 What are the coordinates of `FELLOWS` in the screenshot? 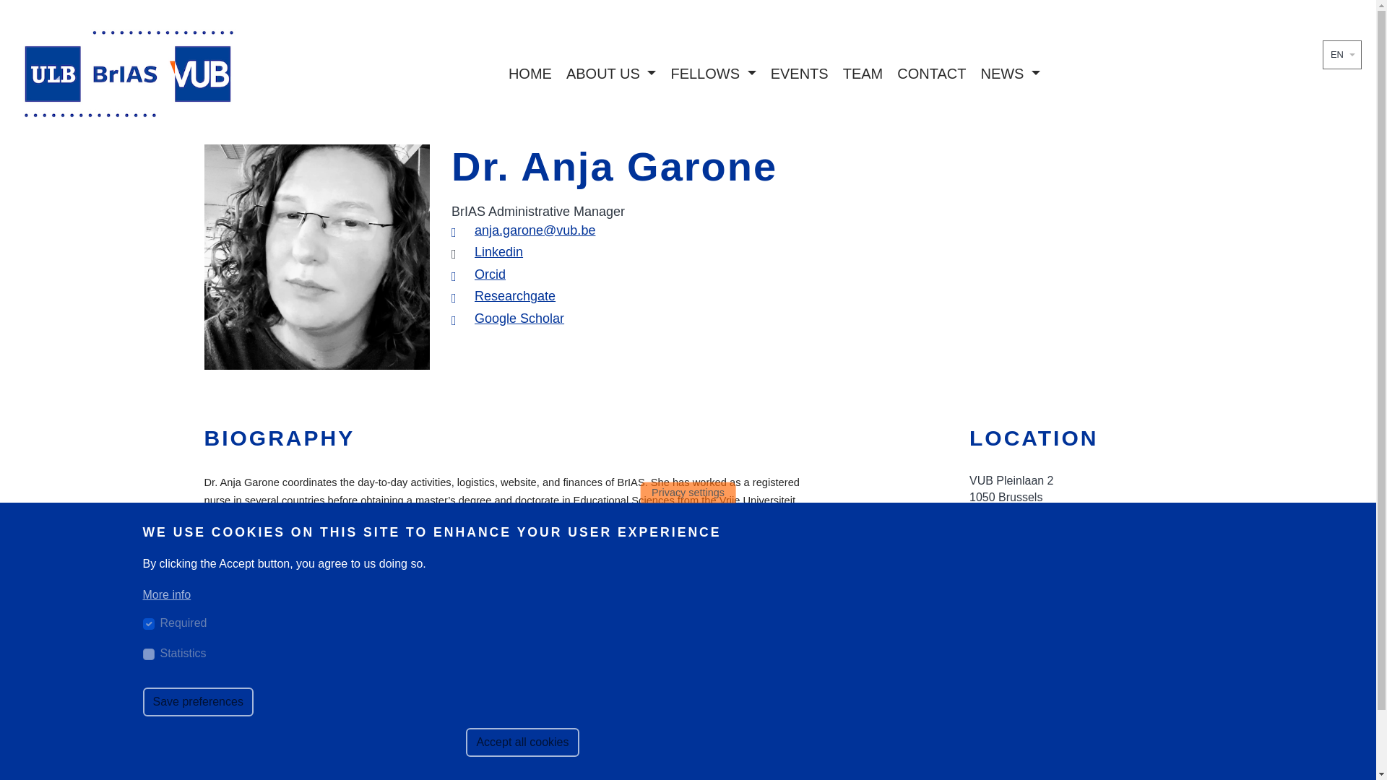 It's located at (712, 73).